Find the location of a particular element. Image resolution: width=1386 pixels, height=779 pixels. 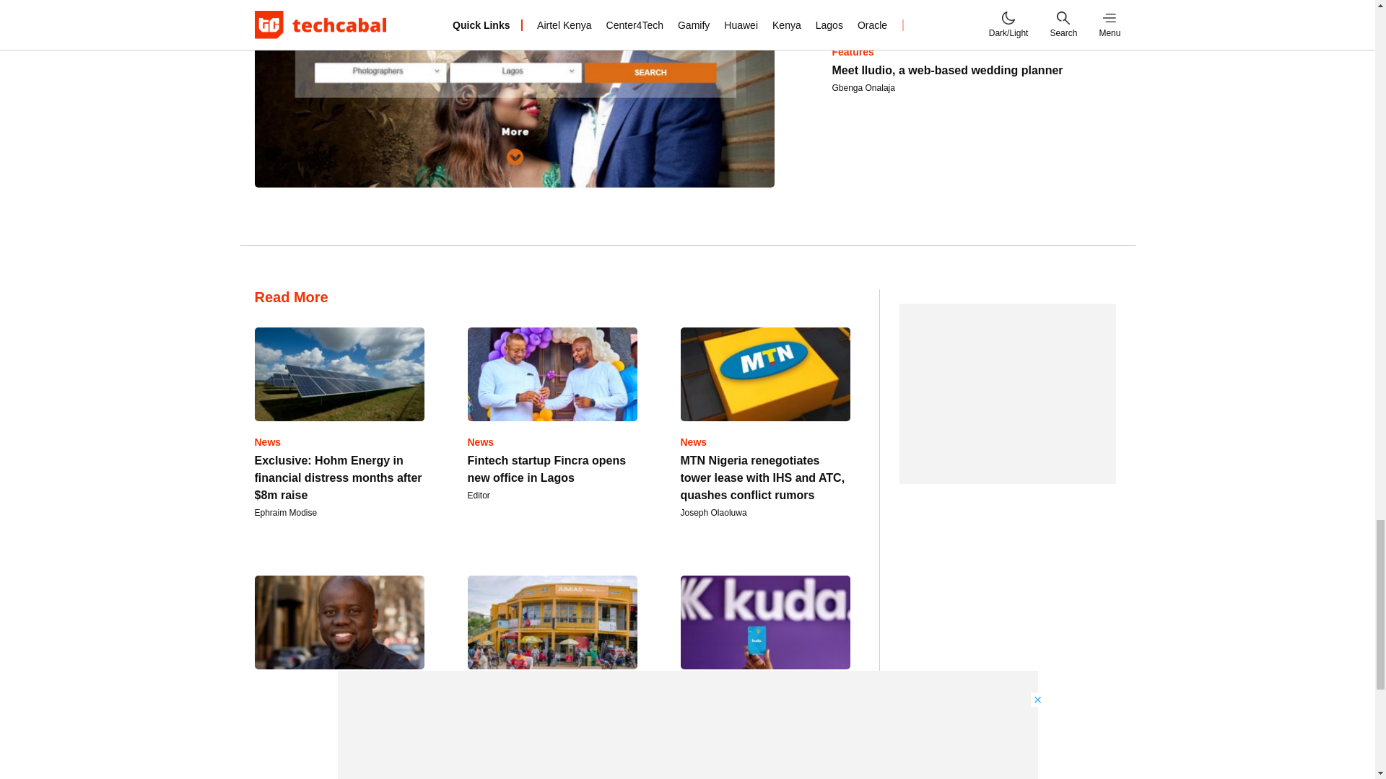

Posts by Frank Eleanya is located at coordinates (282, 760).